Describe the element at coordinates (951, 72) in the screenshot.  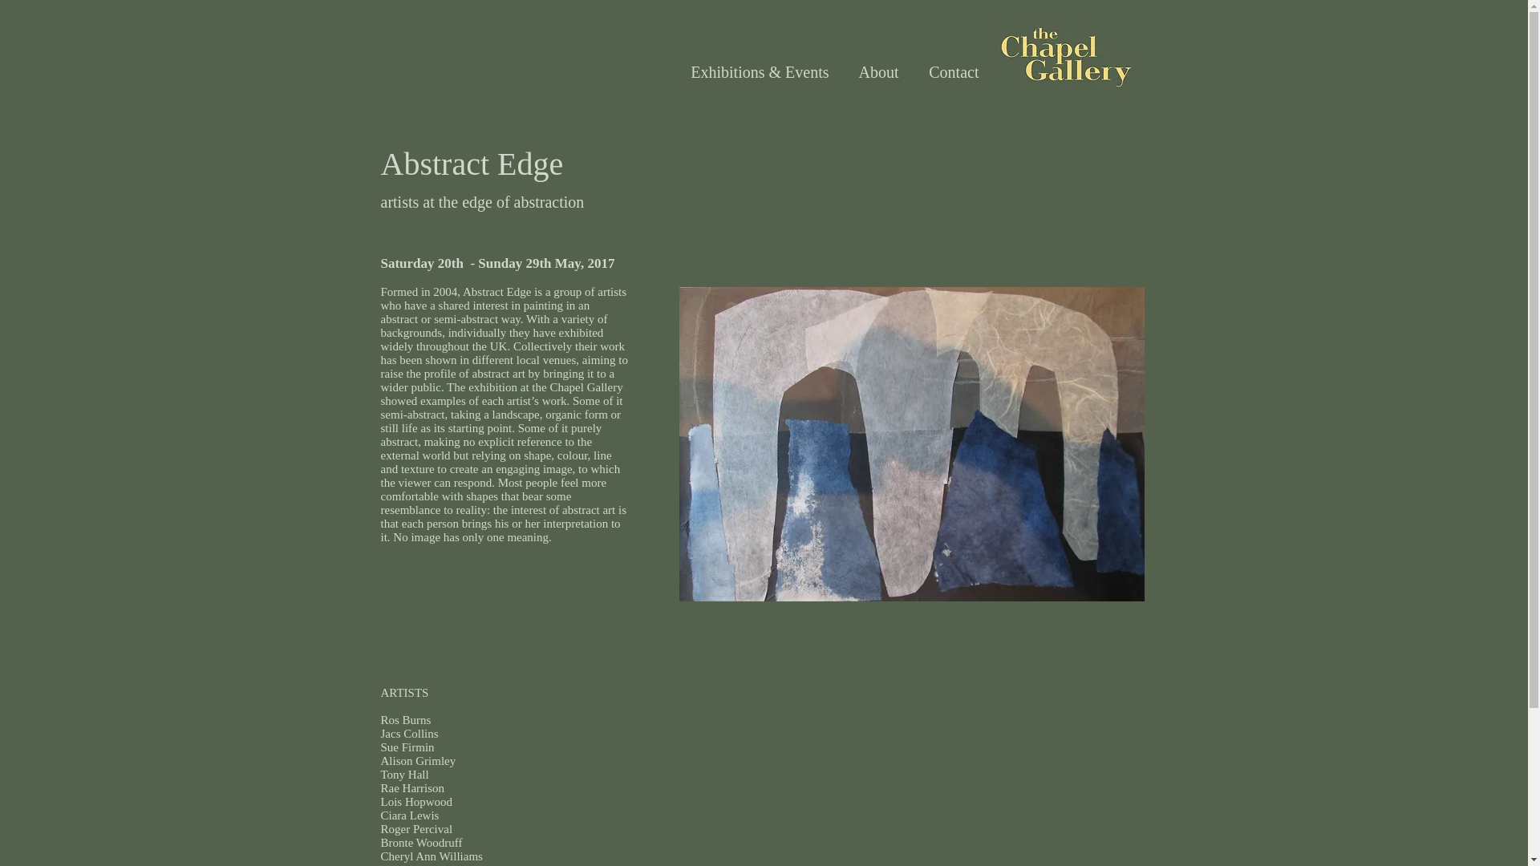
I see `Contact` at that location.